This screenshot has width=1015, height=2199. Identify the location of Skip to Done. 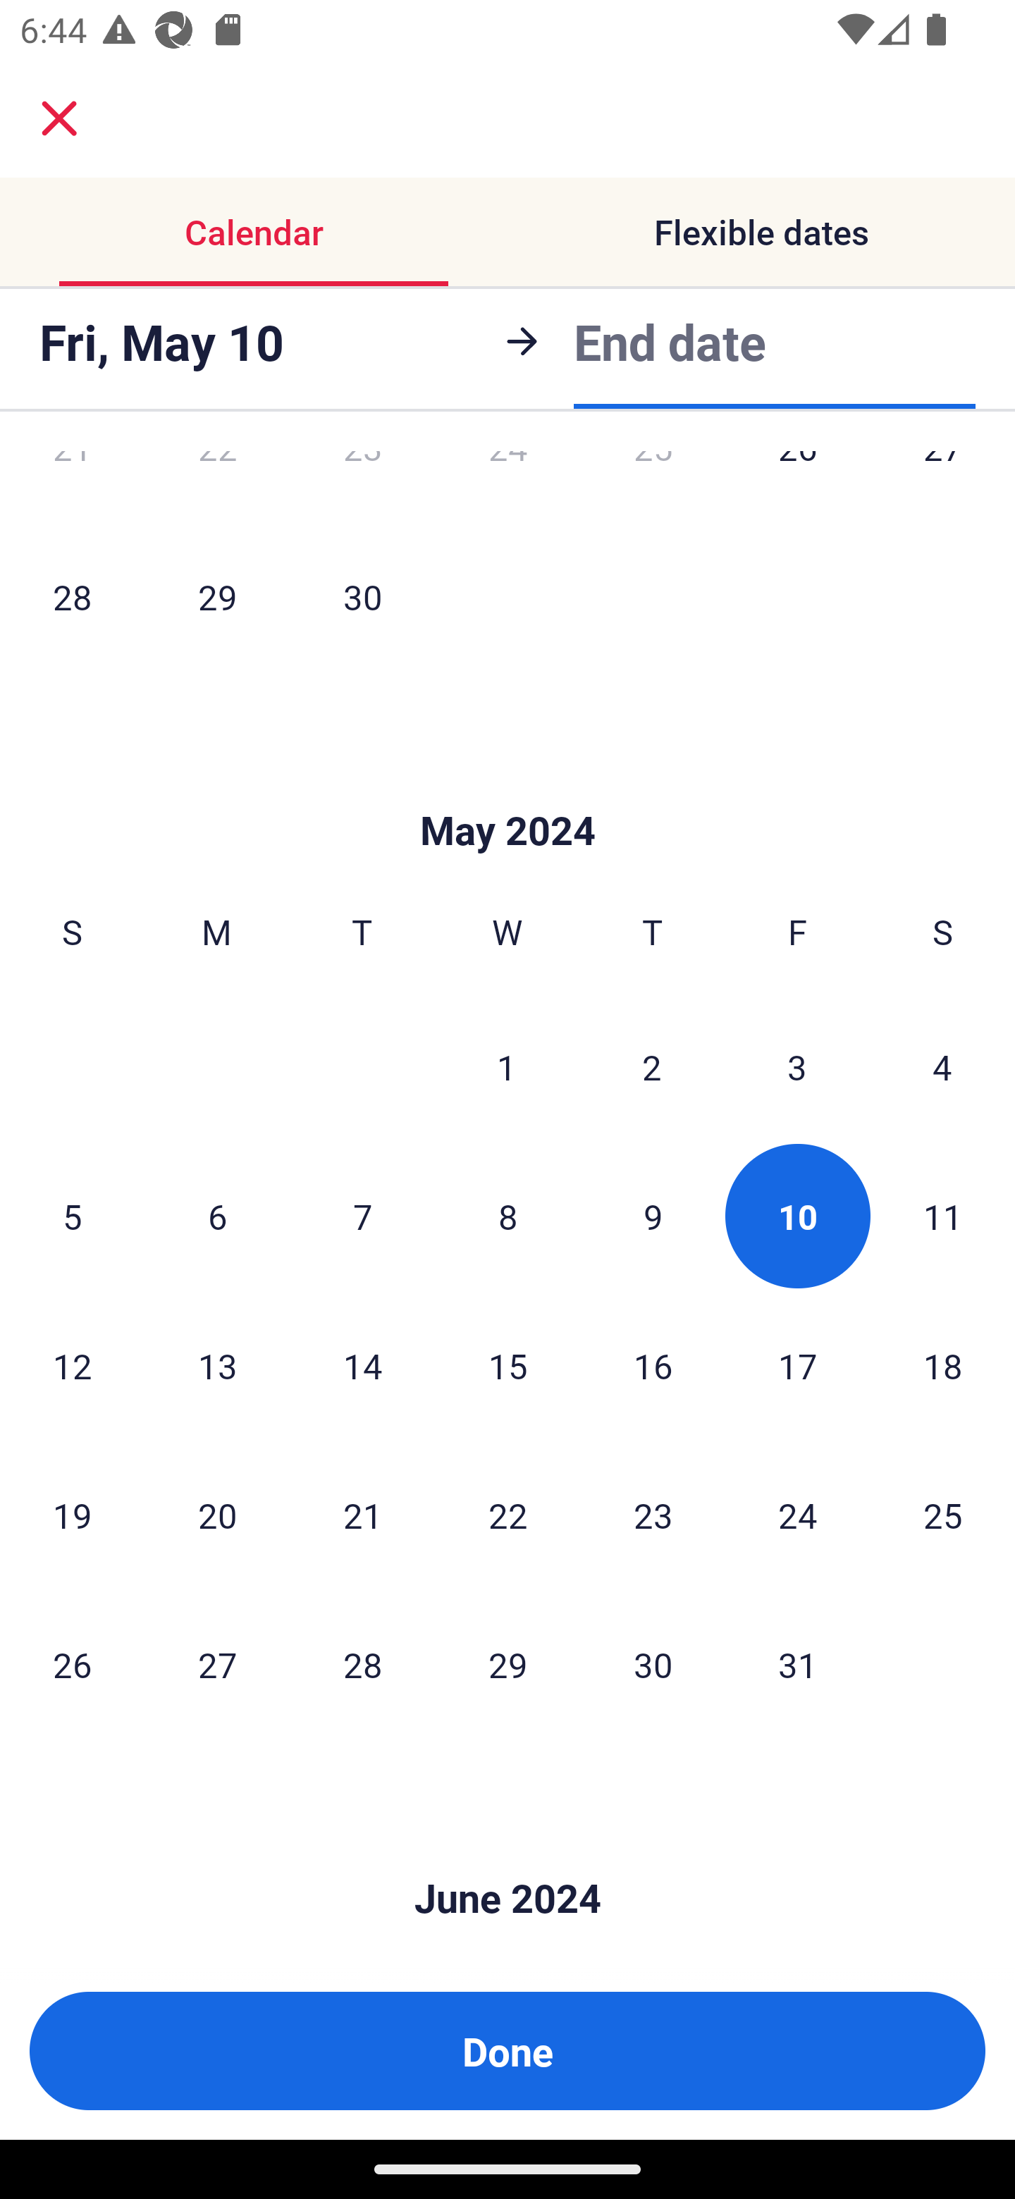
(508, 789).